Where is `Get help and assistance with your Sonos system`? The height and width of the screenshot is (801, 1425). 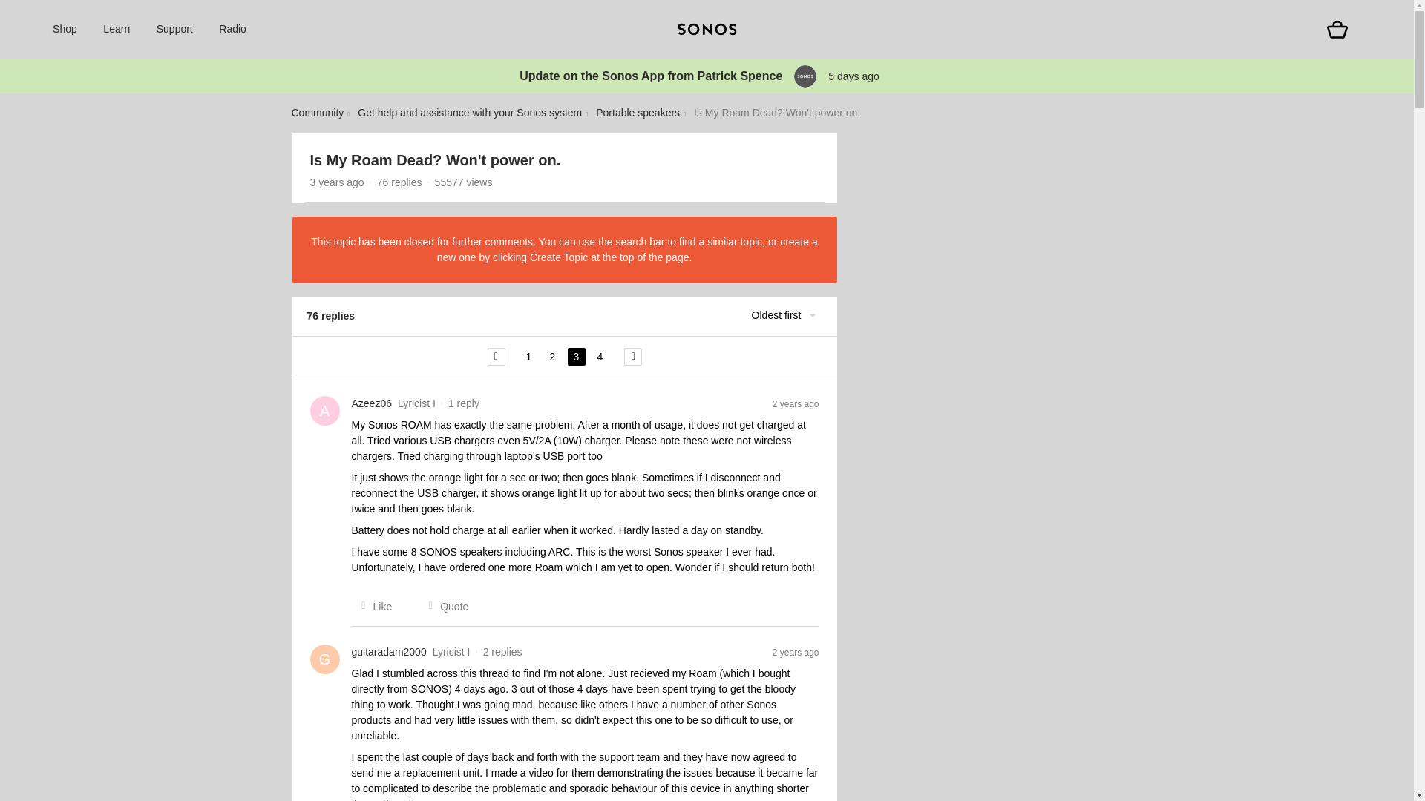 Get help and assistance with your Sonos system is located at coordinates (469, 113).